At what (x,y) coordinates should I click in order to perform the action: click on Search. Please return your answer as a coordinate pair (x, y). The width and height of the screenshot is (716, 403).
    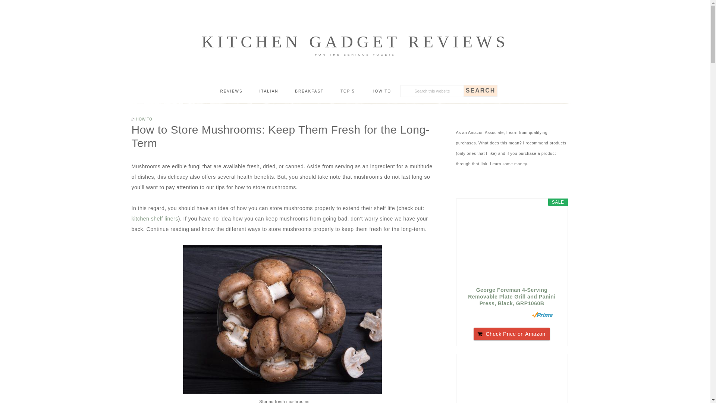
    Looking at the image, I should click on (480, 91).